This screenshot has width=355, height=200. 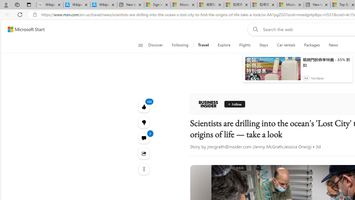 What do you see at coordinates (263, 45) in the screenshot?
I see `Stays` at bounding box center [263, 45].